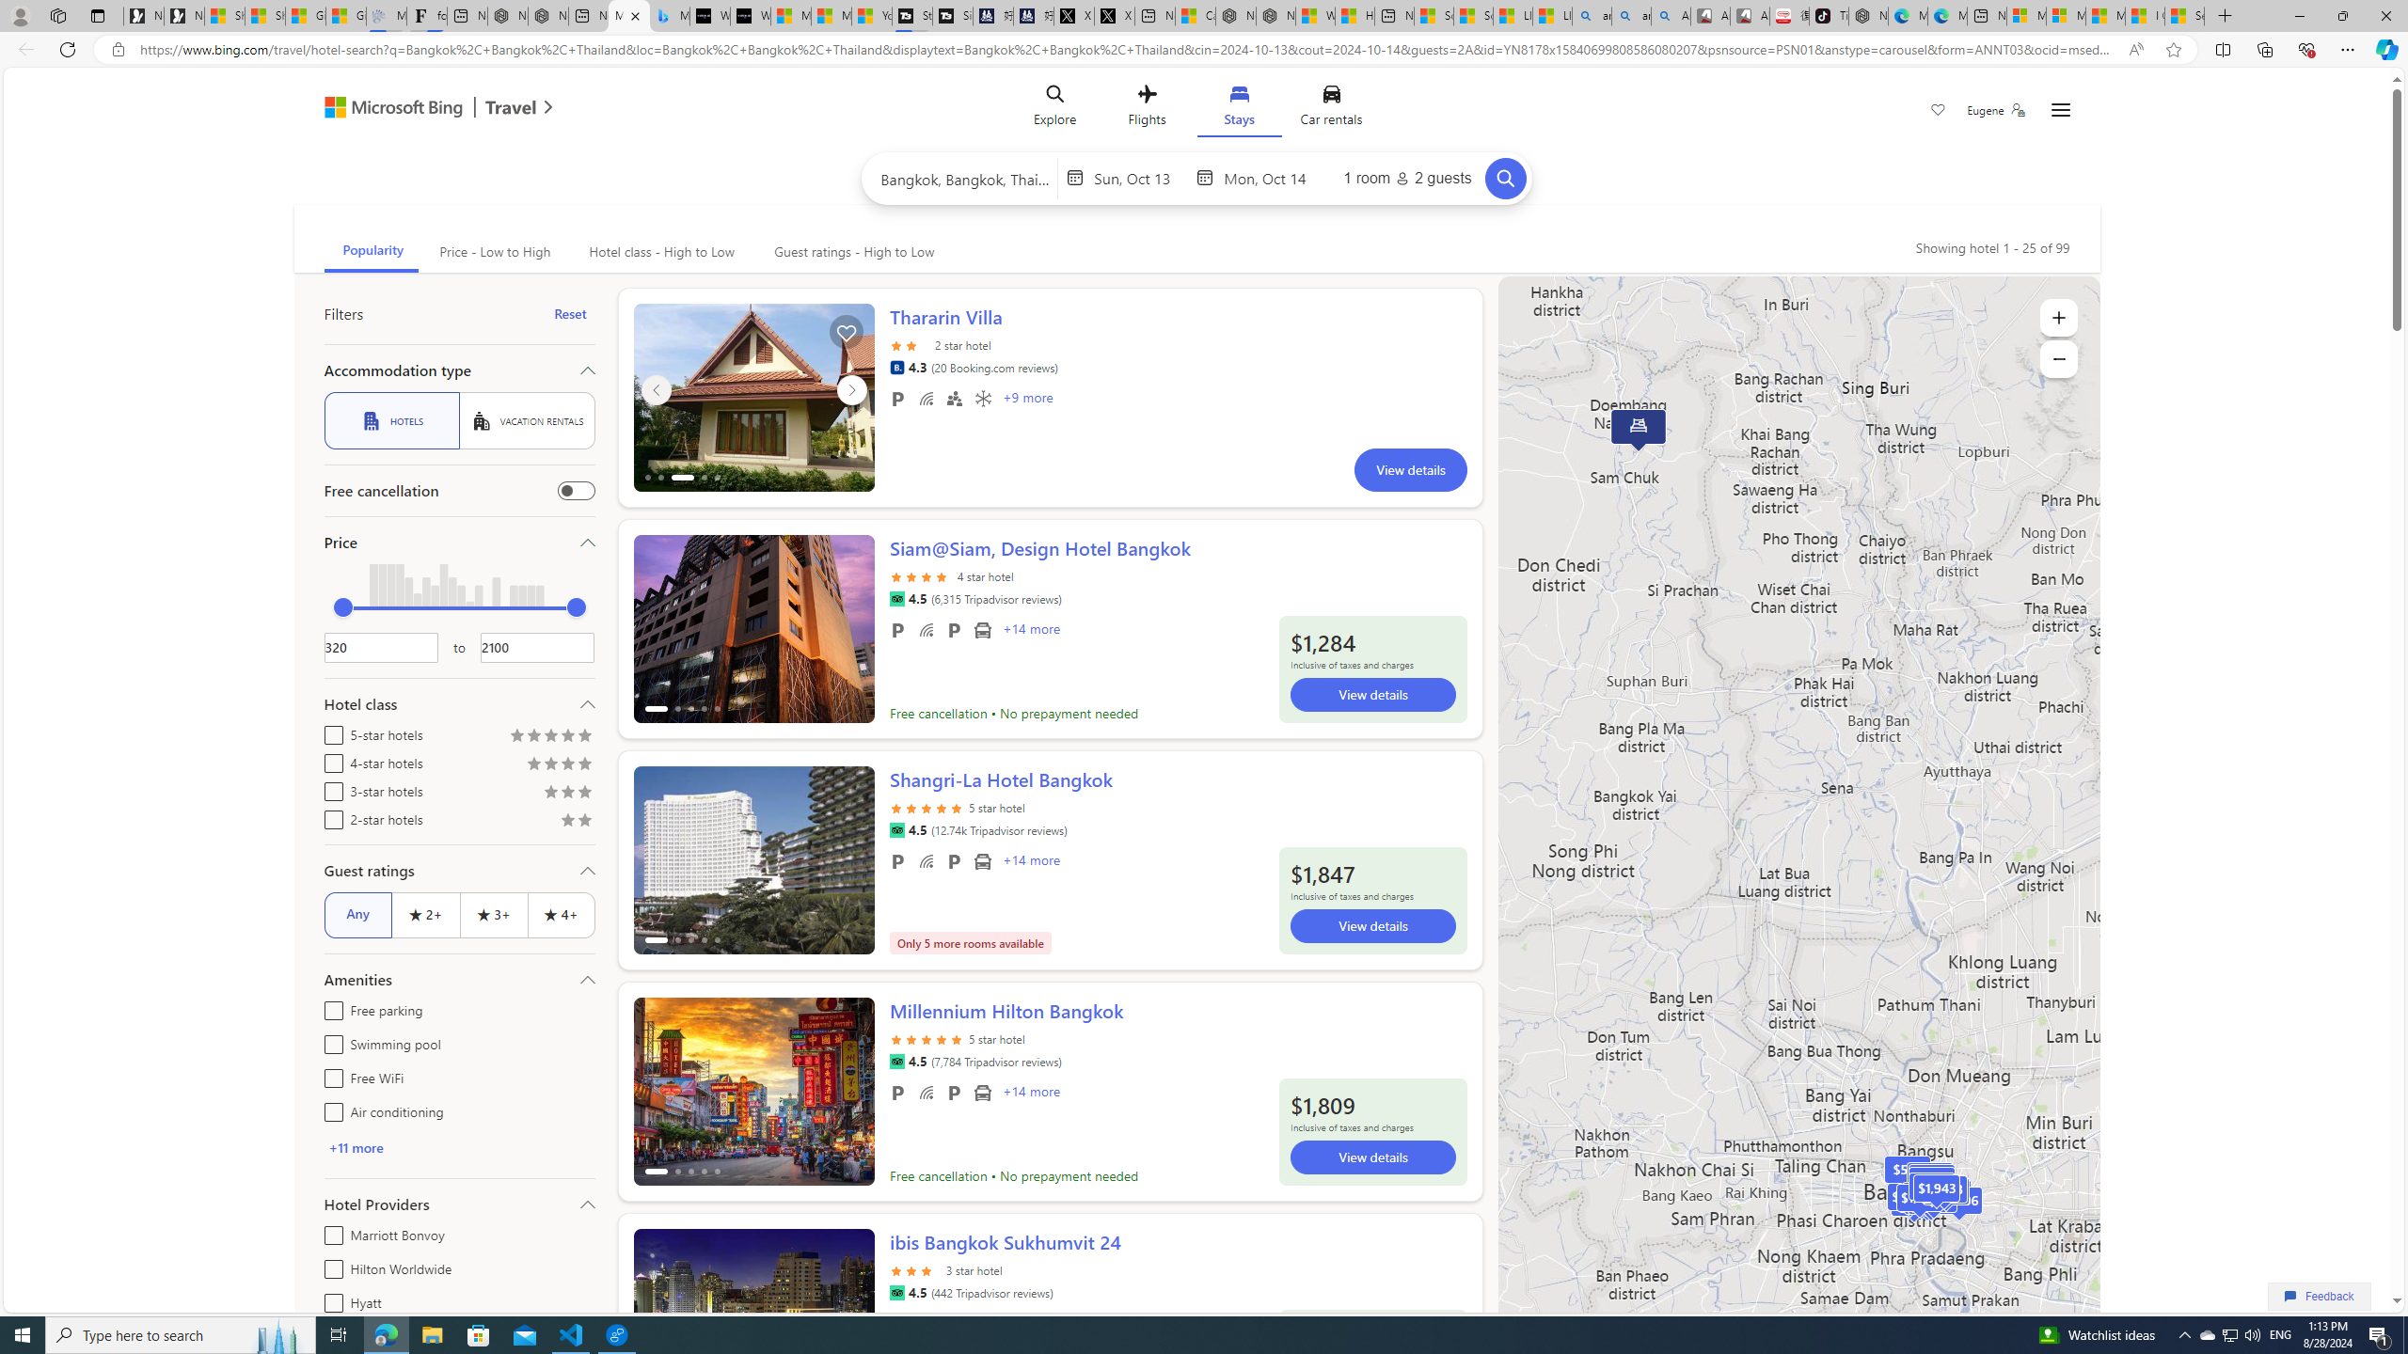  What do you see at coordinates (847, 332) in the screenshot?
I see `Save to collections` at bounding box center [847, 332].